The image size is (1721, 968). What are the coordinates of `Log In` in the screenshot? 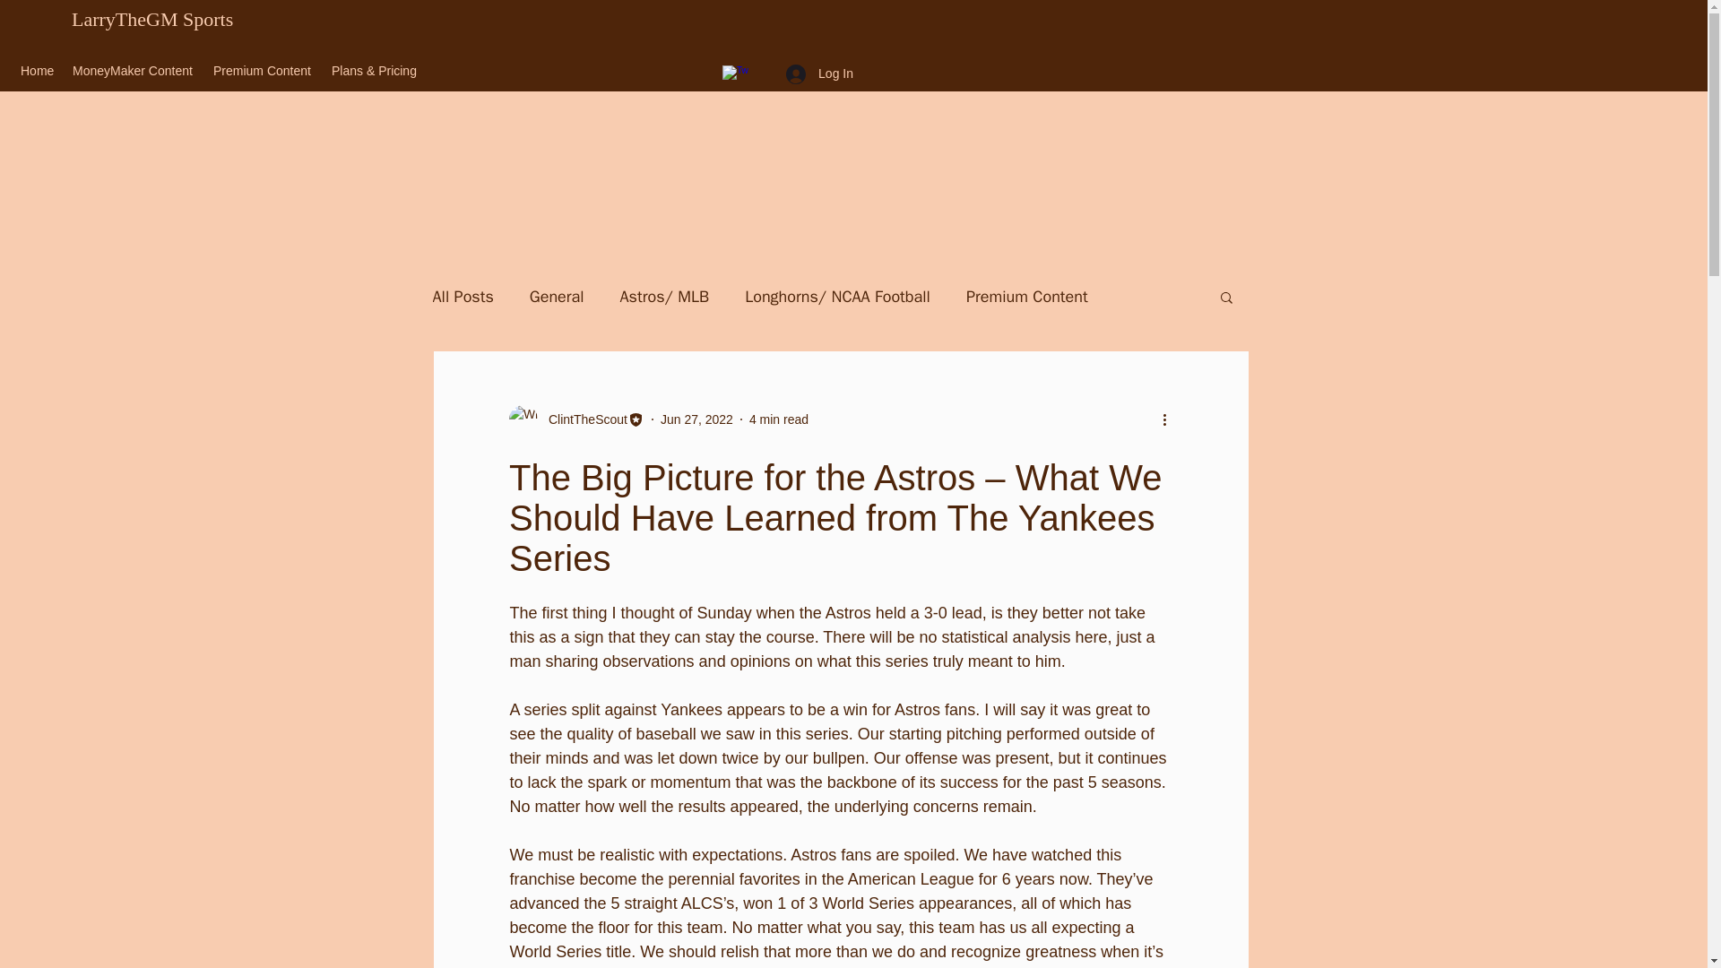 It's located at (819, 73).